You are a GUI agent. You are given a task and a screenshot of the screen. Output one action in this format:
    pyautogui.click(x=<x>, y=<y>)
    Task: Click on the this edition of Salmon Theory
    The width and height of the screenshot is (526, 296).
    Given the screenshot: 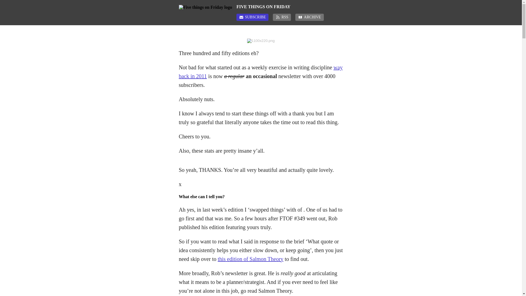 What is the action you would take?
    pyautogui.click(x=250, y=259)
    